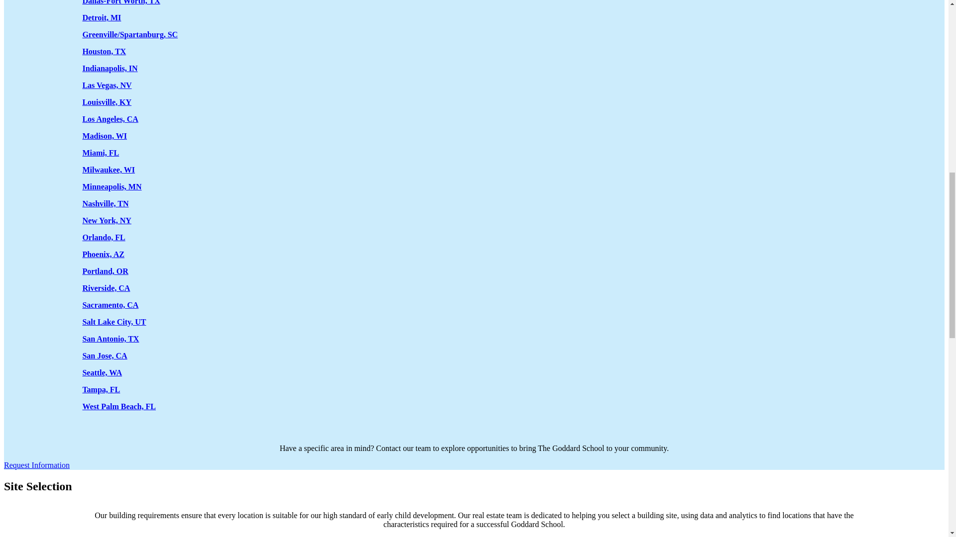 Image resolution: width=956 pixels, height=537 pixels. What do you see at coordinates (105, 135) in the screenshot?
I see `Madison, WI` at bounding box center [105, 135].